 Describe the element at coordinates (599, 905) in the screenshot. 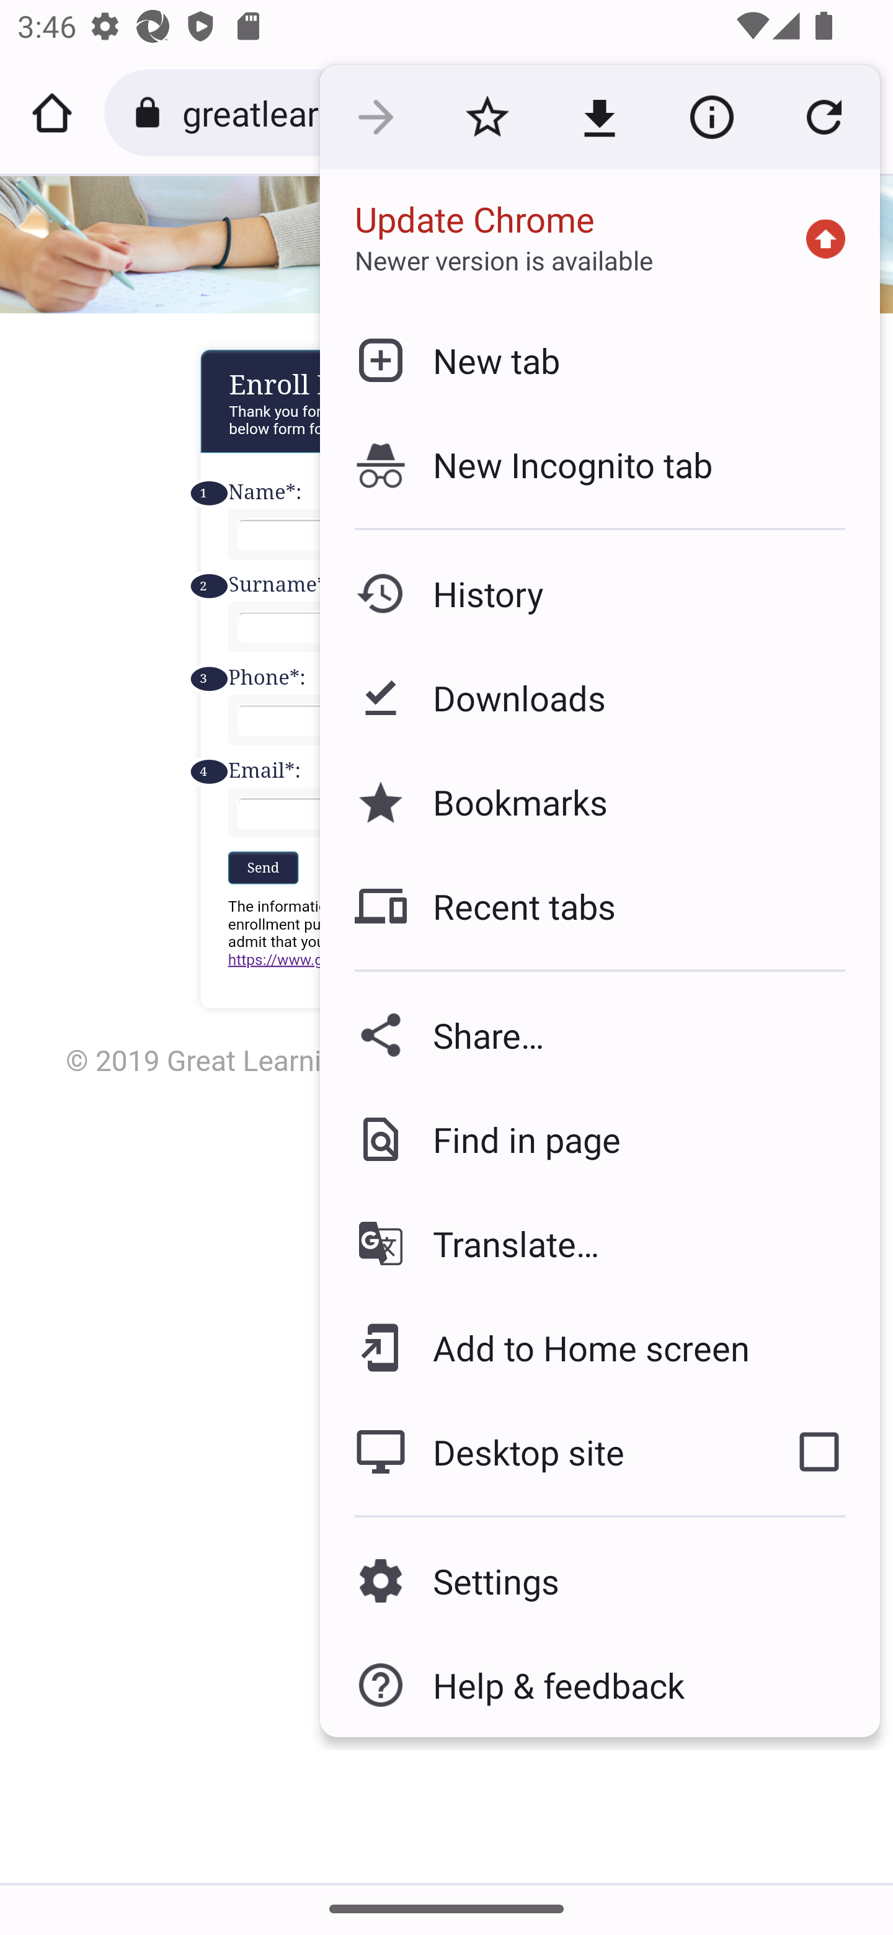

I see `Recent tabs` at that location.